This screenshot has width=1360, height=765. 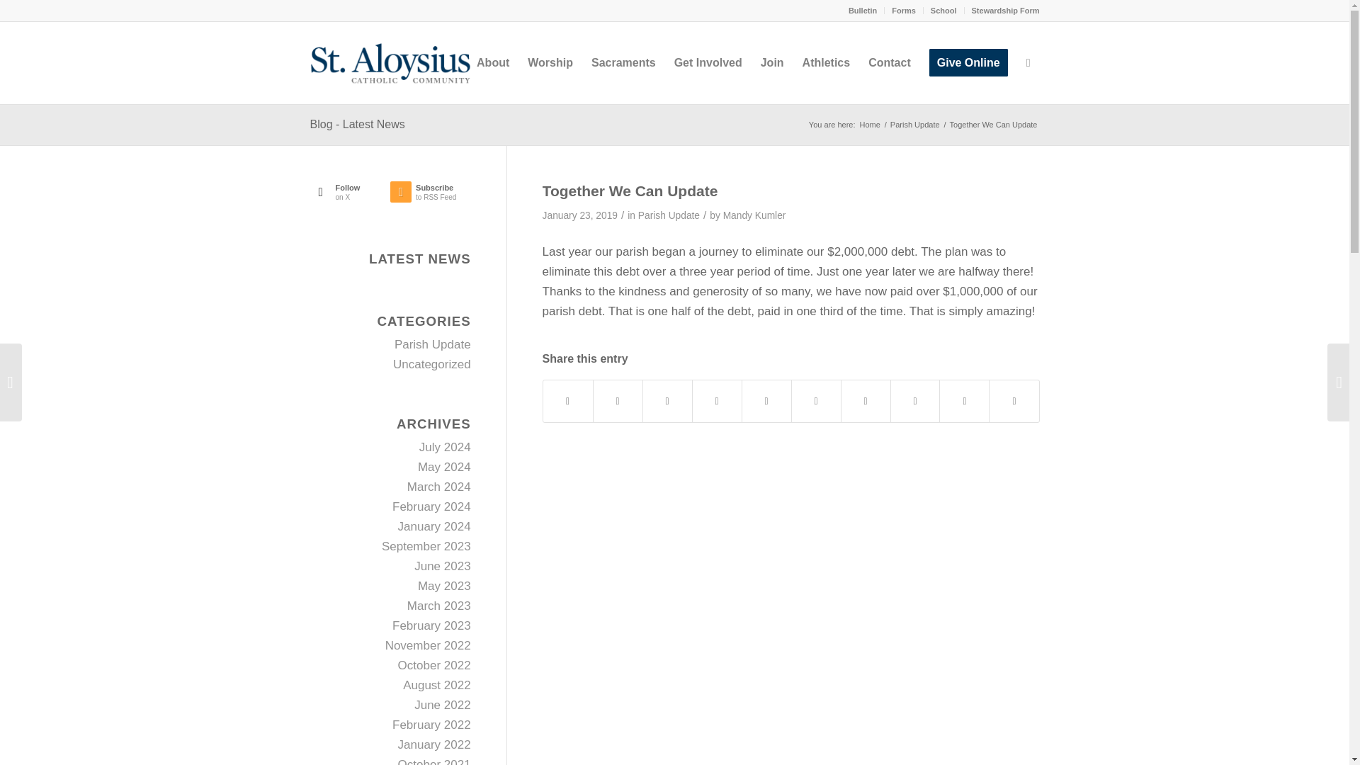 What do you see at coordinates (623, 62) in the screenshot?
I see `Sacraments` at bounding box center [623, 62].